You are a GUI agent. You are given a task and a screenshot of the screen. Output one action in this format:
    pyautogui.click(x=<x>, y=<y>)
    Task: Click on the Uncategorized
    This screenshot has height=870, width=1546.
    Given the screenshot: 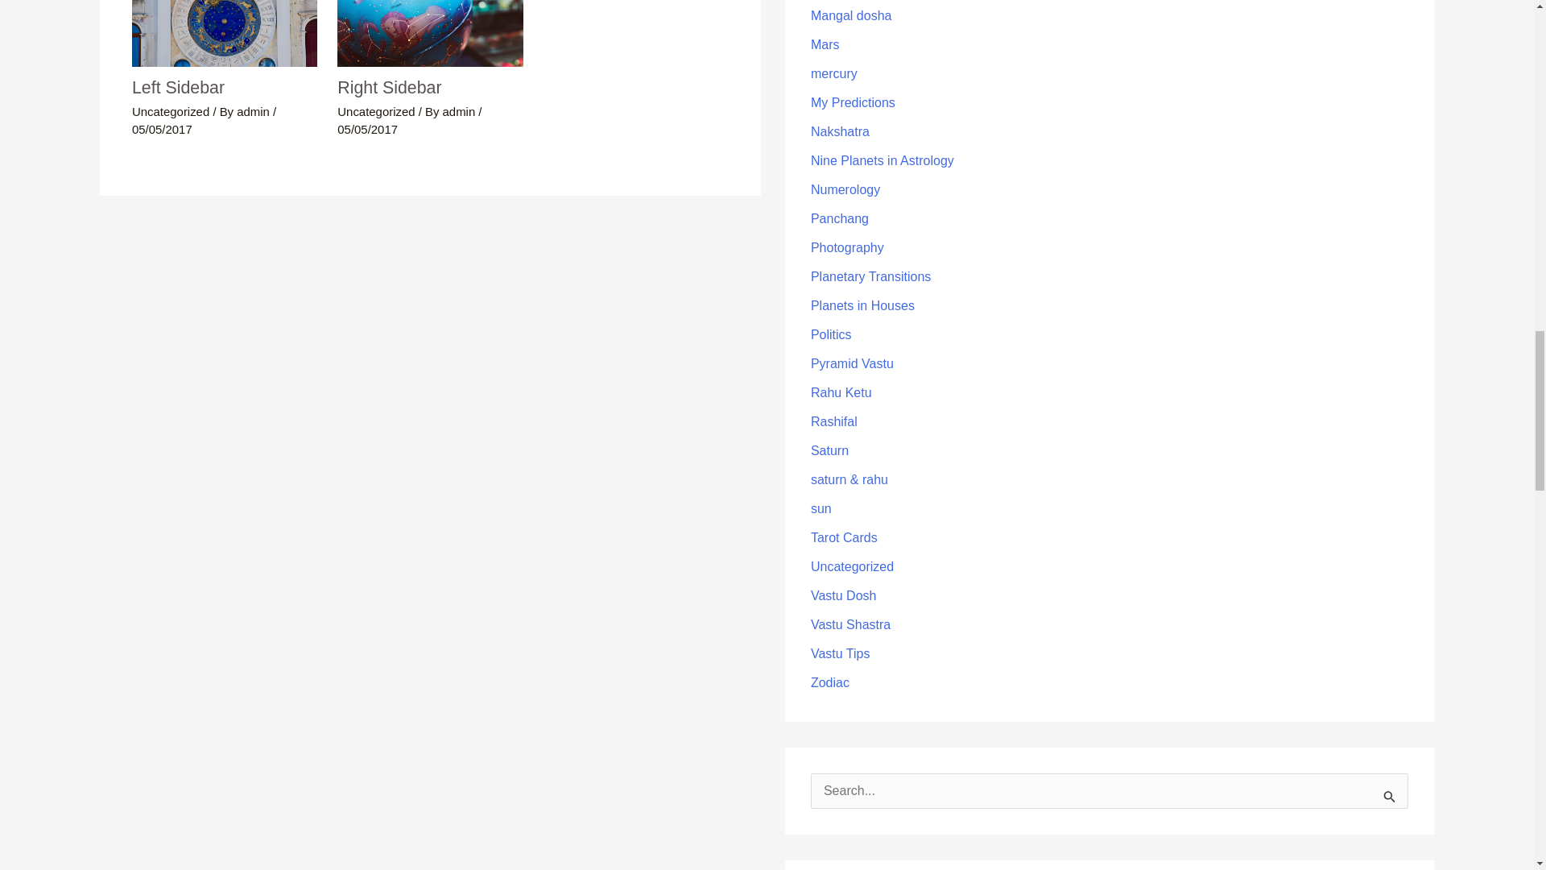 What is the action you would take?
    pyautogui.click(x=375, y=111)
    